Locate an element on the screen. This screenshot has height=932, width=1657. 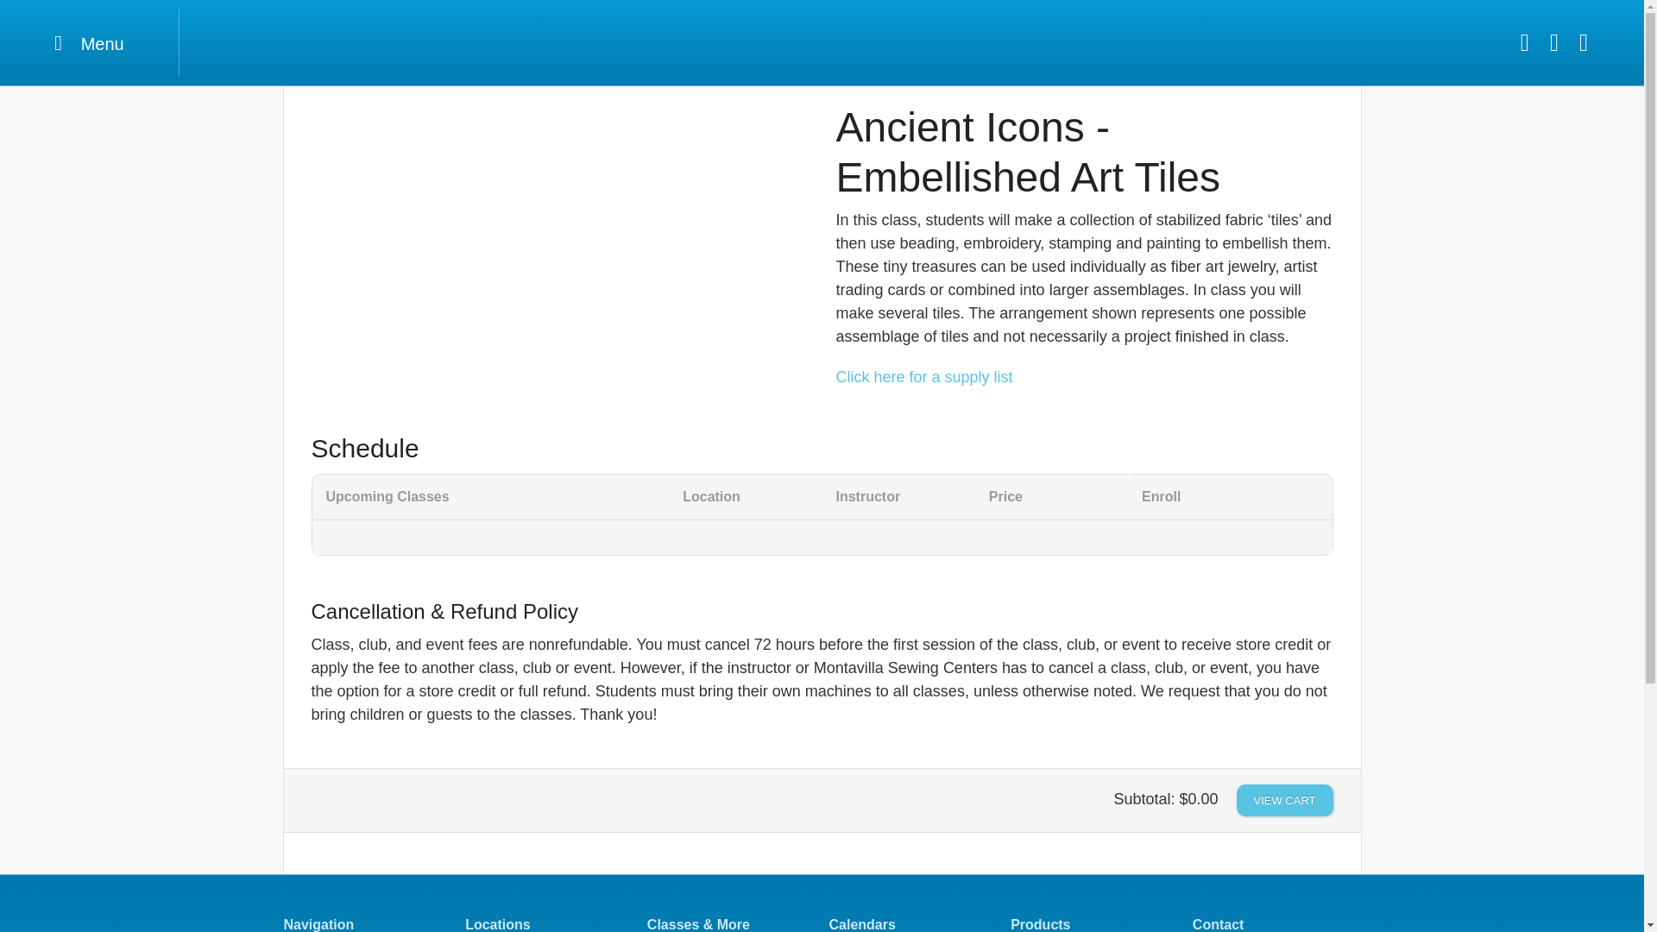
Click here for a supply list is located at coordinates (923, 376).